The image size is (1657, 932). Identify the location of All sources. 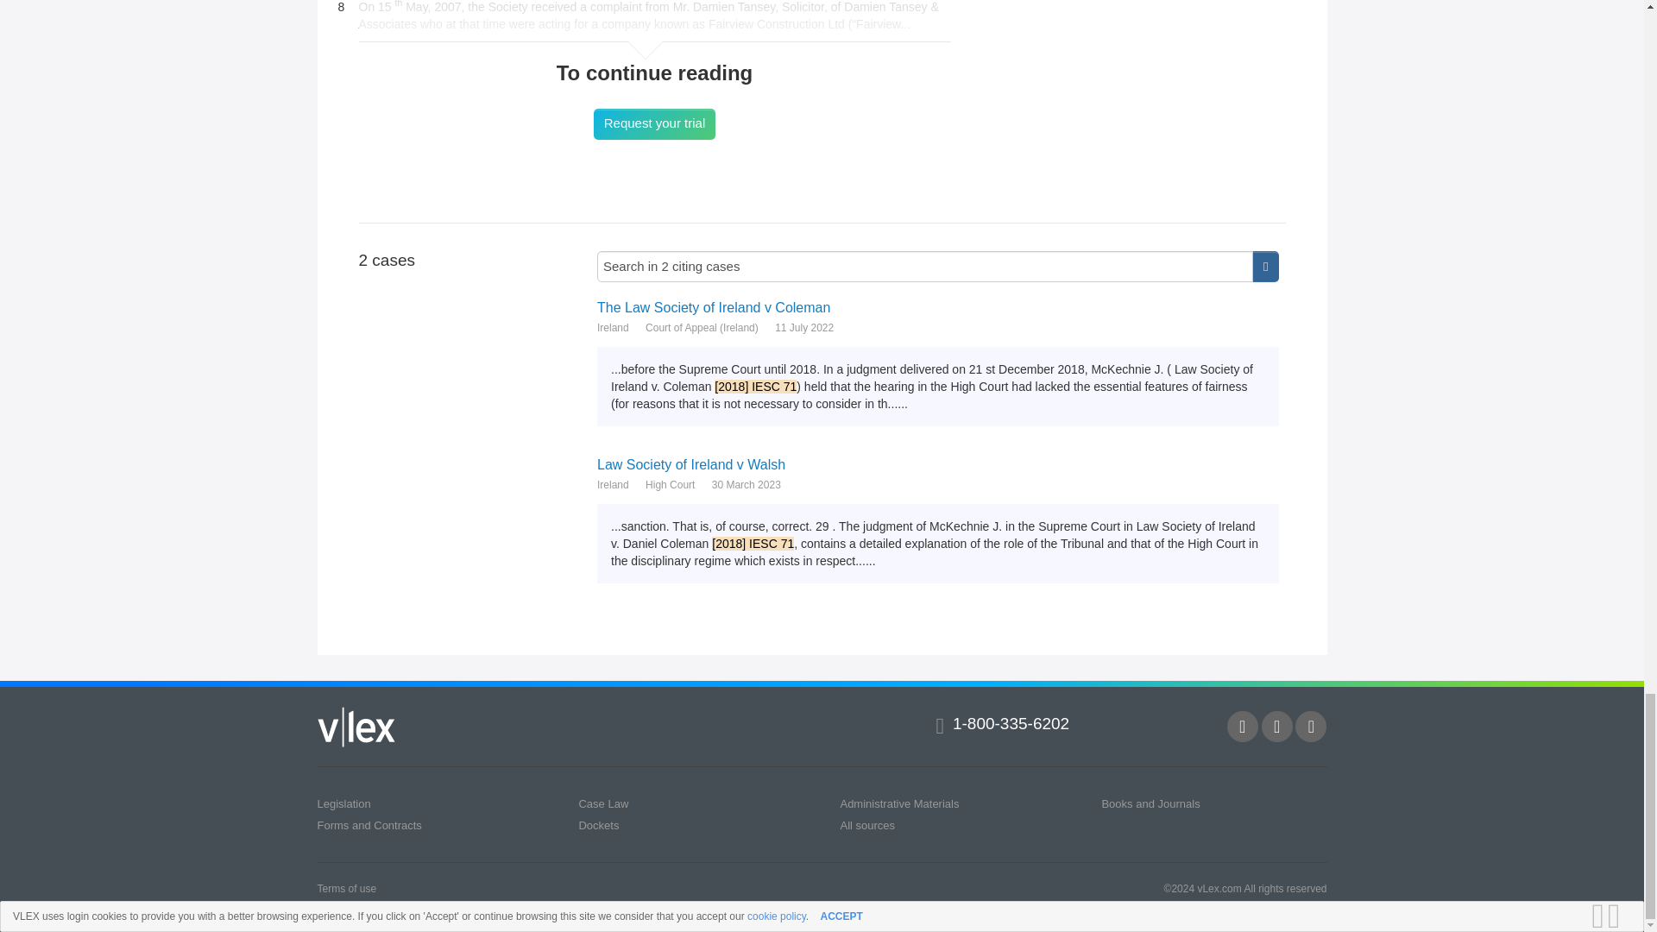
(866, 825).